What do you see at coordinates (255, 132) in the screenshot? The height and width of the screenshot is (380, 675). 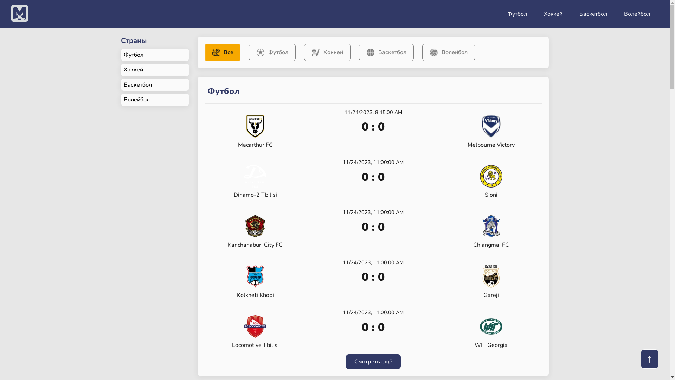 I see `Macarthur FC` at bounding box center [255, 132].